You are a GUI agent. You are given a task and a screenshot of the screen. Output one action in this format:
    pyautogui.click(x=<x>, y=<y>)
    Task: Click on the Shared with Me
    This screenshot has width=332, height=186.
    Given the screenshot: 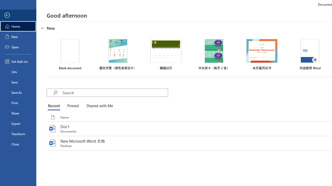 What is the action you would take?
    pyautogui.click(x=99, y=106)
    